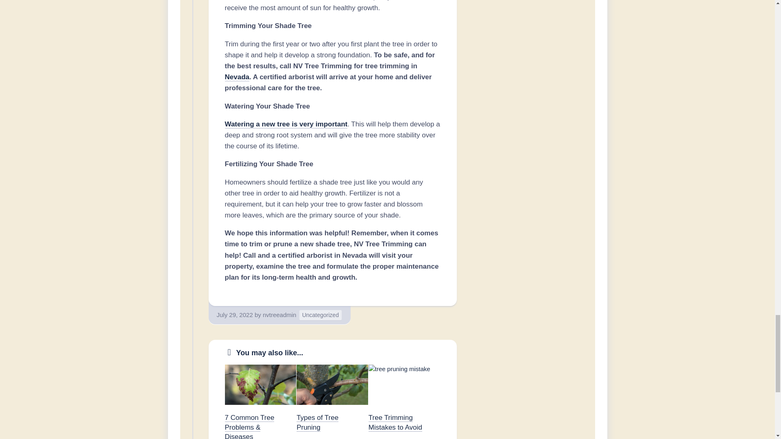  What do you see at coordinates (279, 315) in the screenshot?
I see `Posts by nvtreeadmin` at bounding box center [279, 315].